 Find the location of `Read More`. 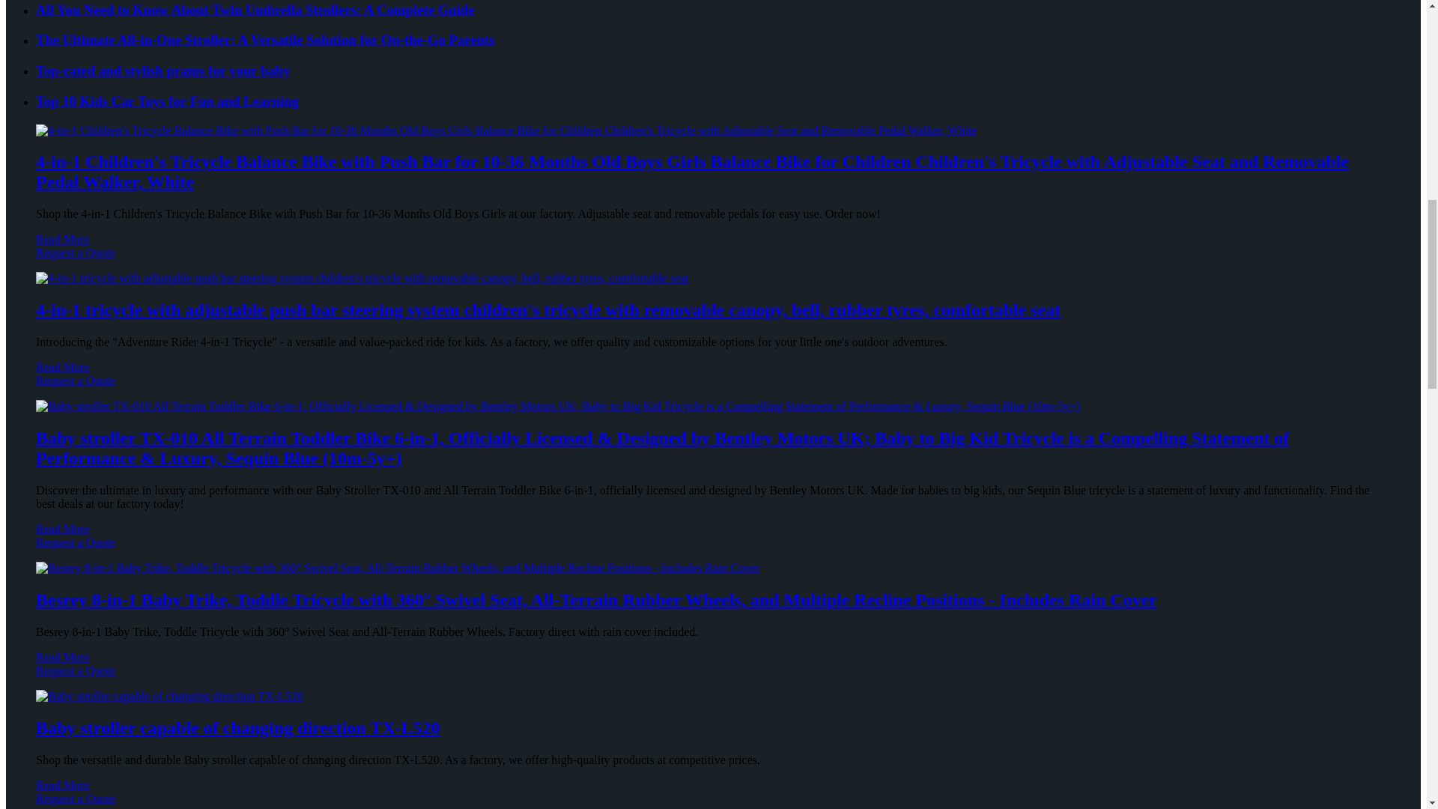

Read More is located at coordinates (63, 367).